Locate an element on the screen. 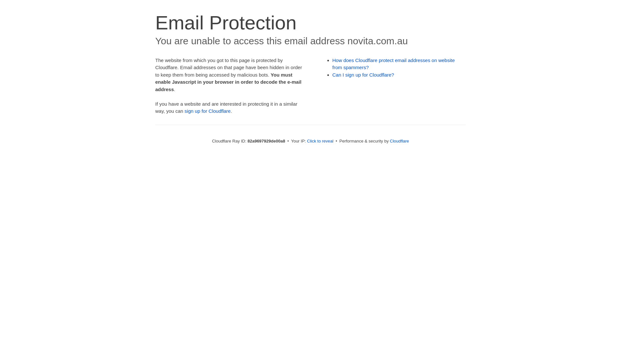  Click to reveal is located at coordinates (320, 141).